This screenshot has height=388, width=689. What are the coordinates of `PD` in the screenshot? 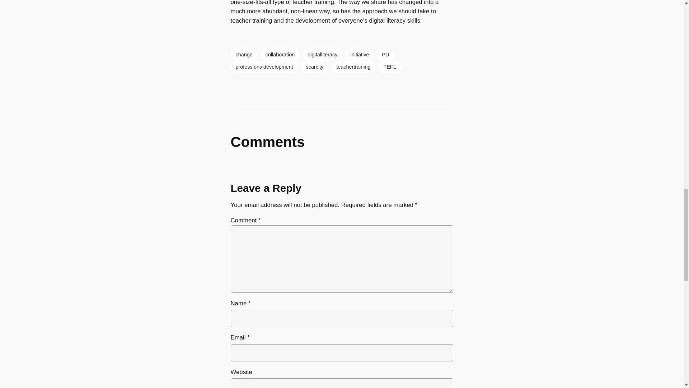 It's located at (385, 55).